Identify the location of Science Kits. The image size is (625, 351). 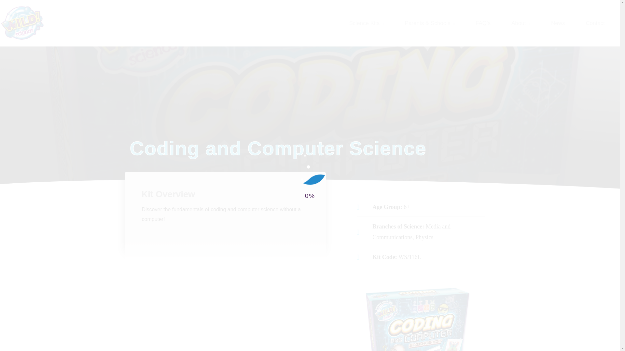
(371, 23).